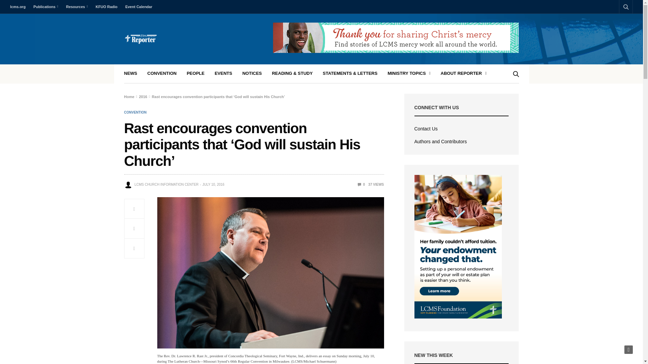  I want to click on Convention, so click(136, 113).